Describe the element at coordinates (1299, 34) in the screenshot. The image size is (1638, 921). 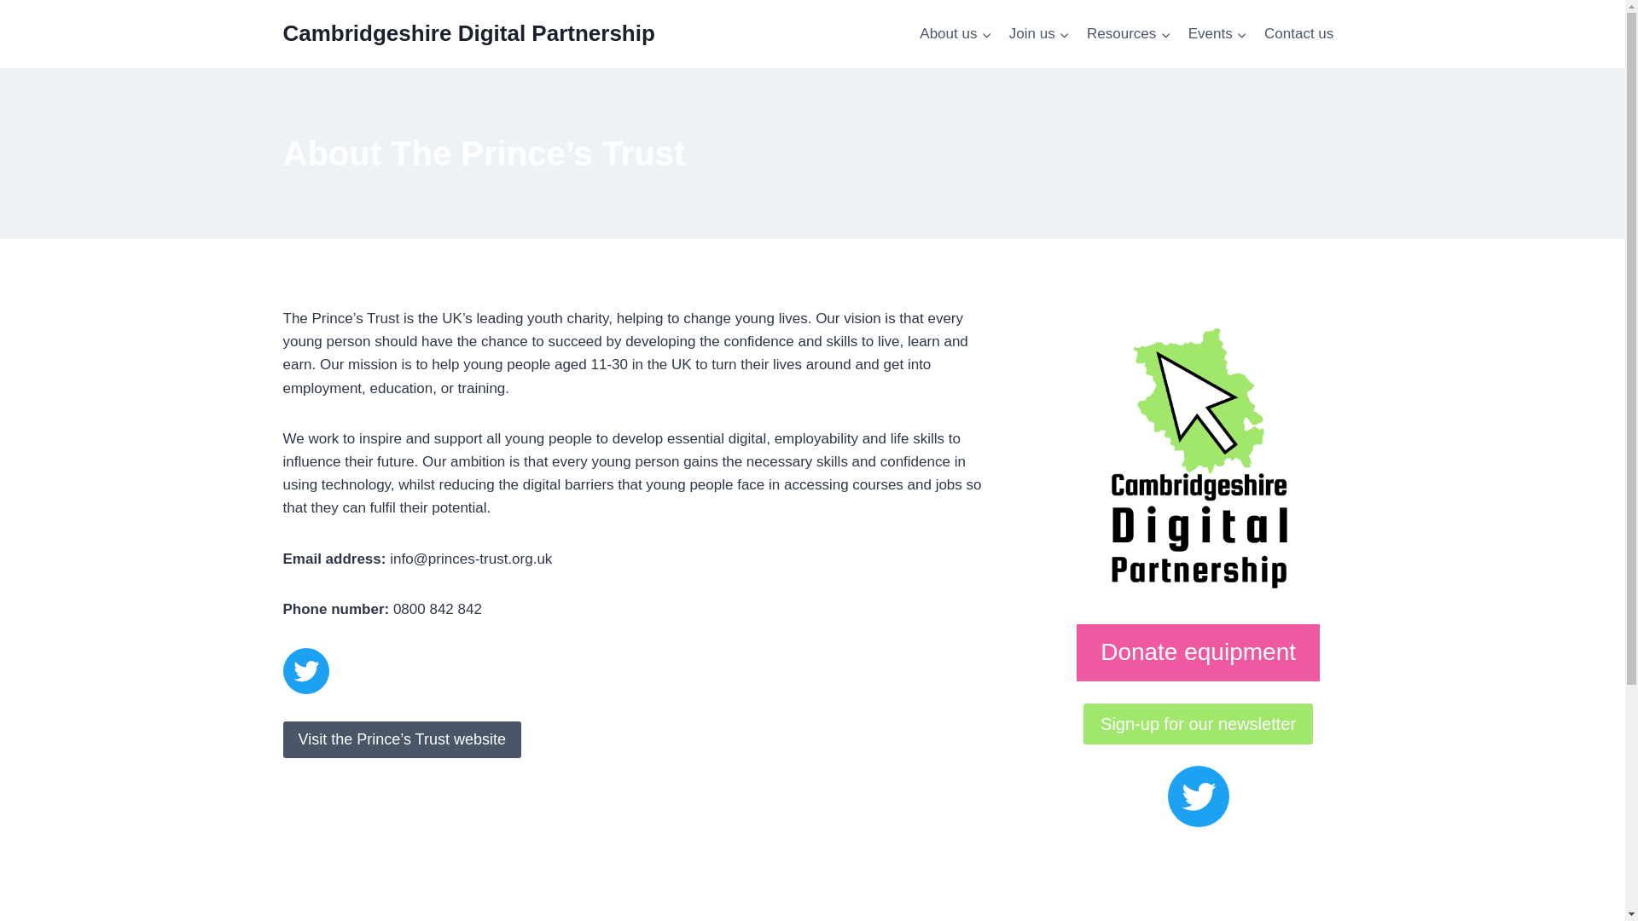
I see `Contact us` at that location.